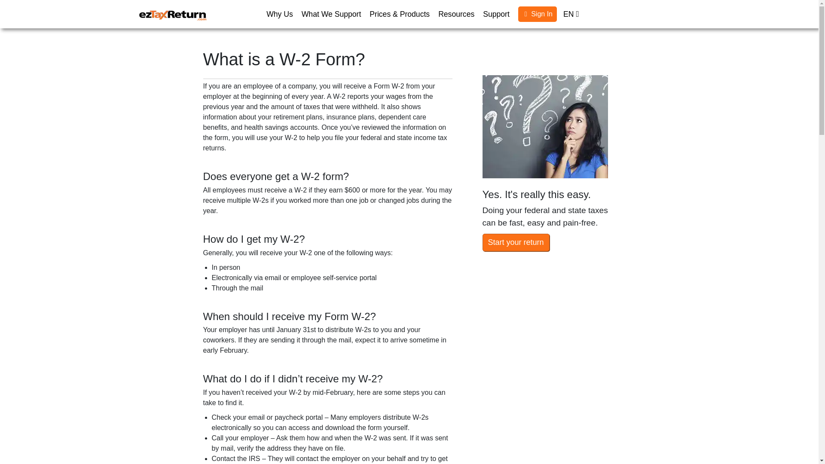 Image resolution: width=825 pixels, height=464 pixels. Describe the element at coordinates (456, 14) in the screenshot. I see `Resources` at that location.